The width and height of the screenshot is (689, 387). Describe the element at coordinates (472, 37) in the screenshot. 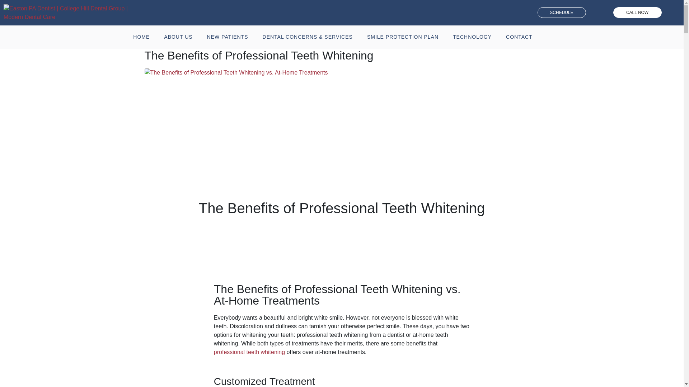

I see `TECHNOLOGY` at that location.